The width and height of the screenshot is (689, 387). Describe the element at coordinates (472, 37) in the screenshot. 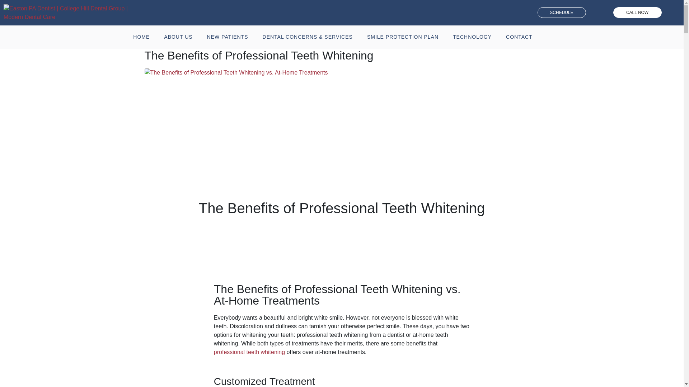

I see `TECHNOLOGY` at that location.